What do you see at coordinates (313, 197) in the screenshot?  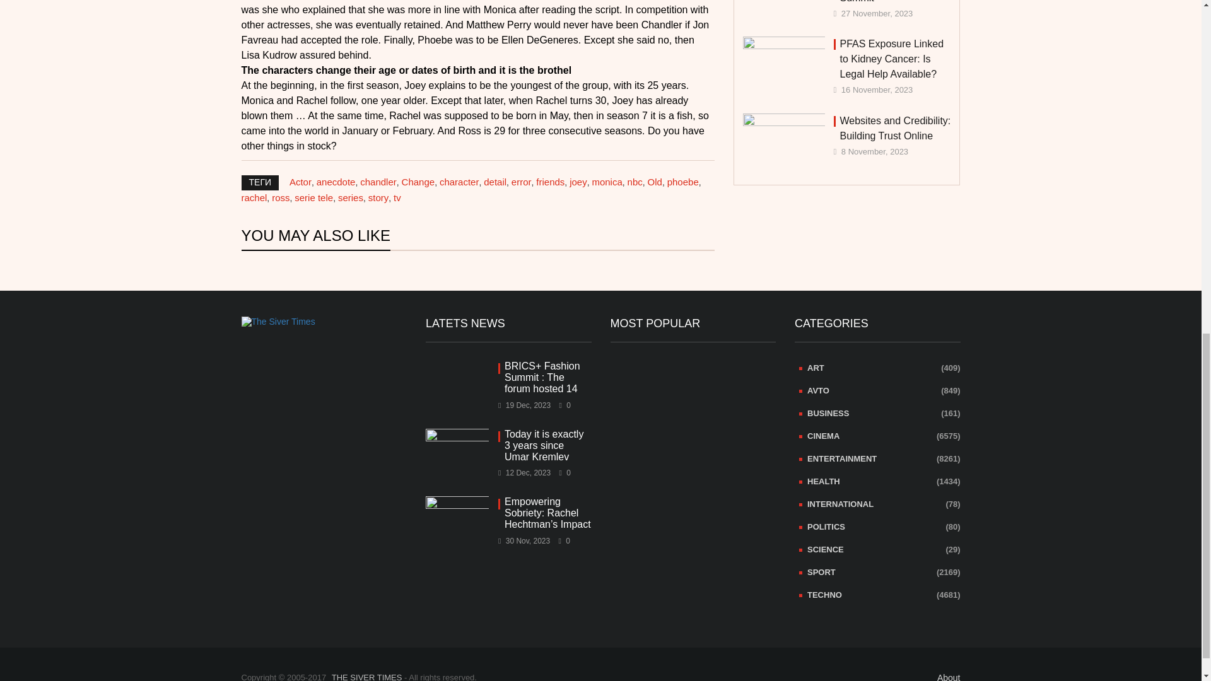 I see `serie tele` at bounding box center [313, 197].